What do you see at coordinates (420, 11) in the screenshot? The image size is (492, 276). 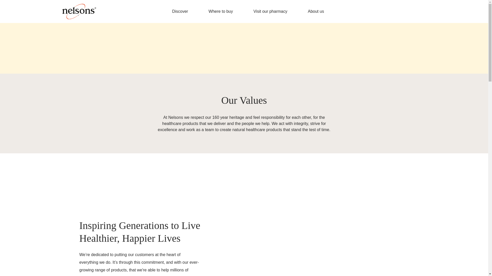 I see `Region selector` at bounding box center [420, 11].